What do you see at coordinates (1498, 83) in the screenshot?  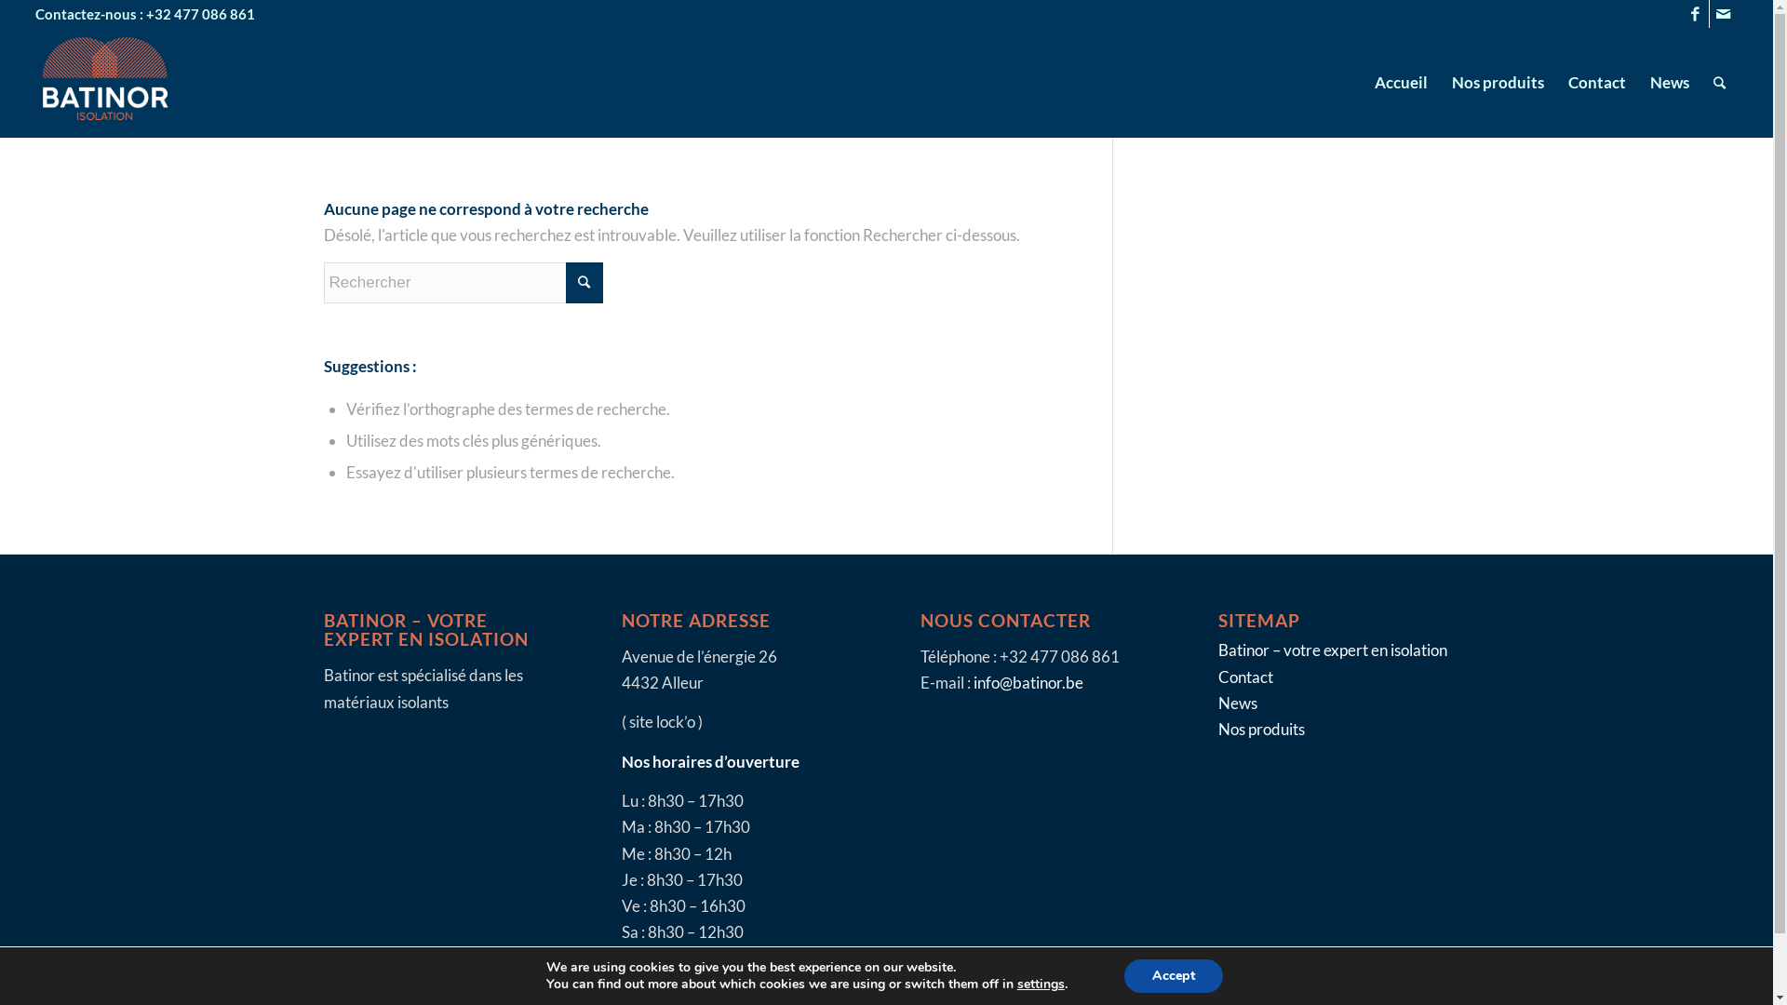 I see `Nos produits` at bounding box center [1498, 83].